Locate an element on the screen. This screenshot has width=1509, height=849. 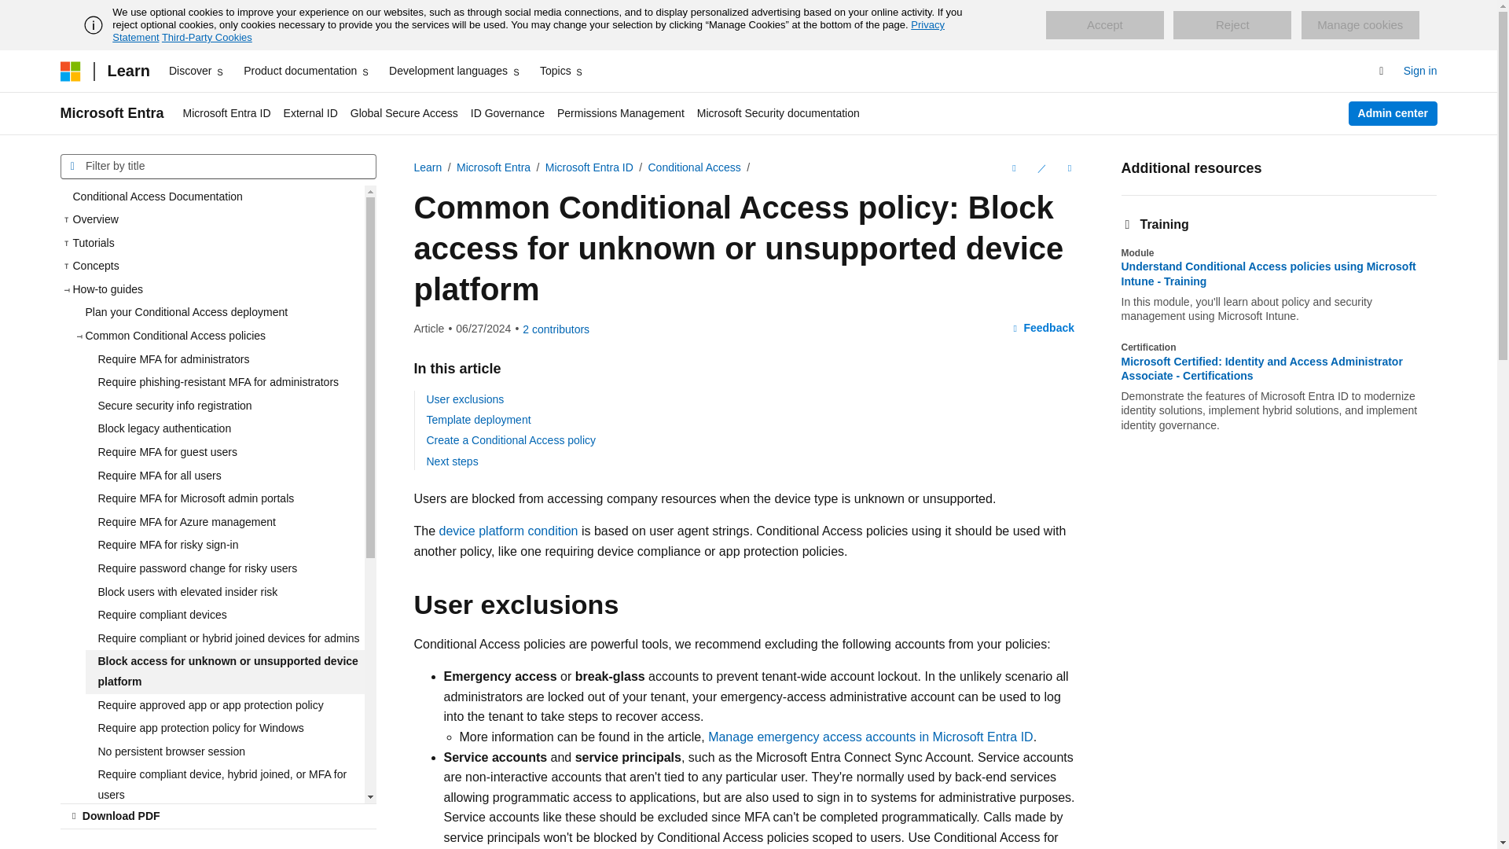
Sign in is located at coordinates (1420, 71).